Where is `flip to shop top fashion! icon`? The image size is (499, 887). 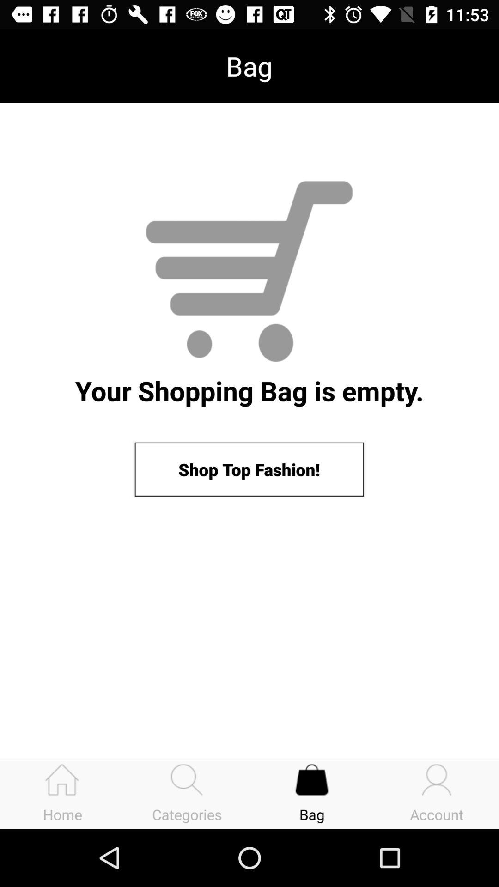 flip to shop top fashion! icon is located at coordinates (249, 469).